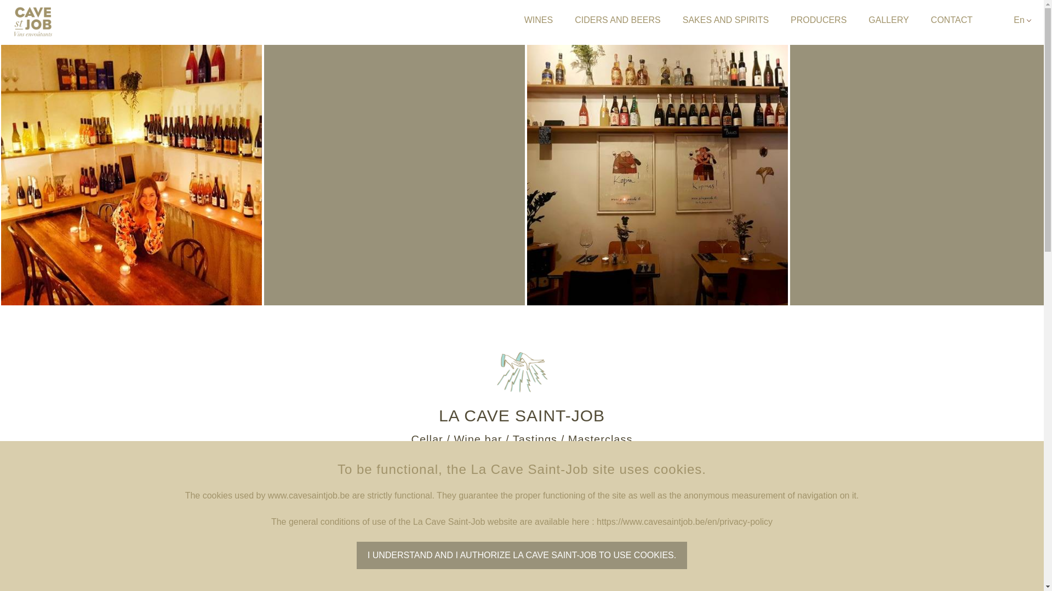  I want to click on CONTACT, so click(952, 20).